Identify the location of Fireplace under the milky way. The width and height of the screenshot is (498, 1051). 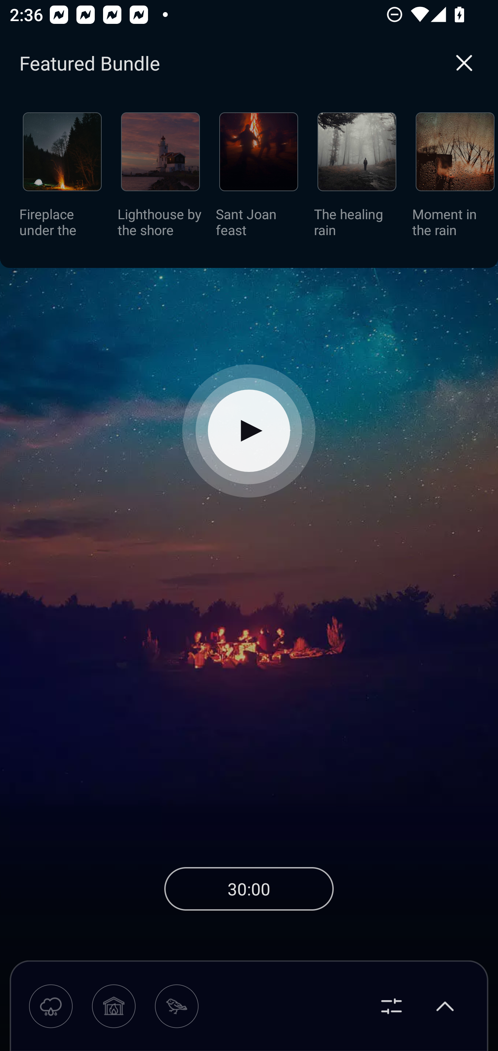
(62, 179).